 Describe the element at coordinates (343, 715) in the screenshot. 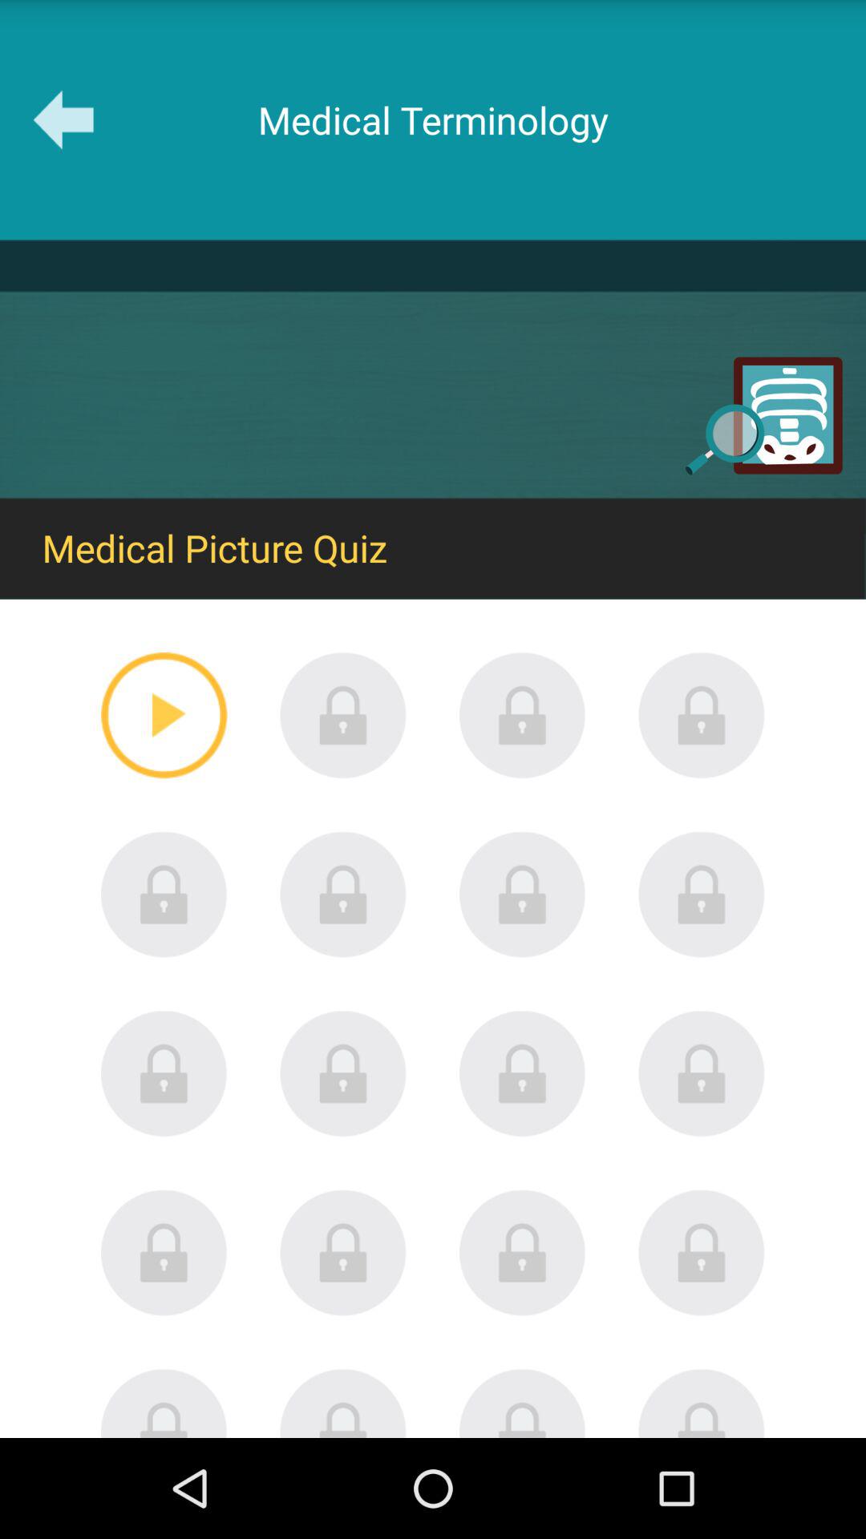

I see `this item is locked or unavailable` at that location.